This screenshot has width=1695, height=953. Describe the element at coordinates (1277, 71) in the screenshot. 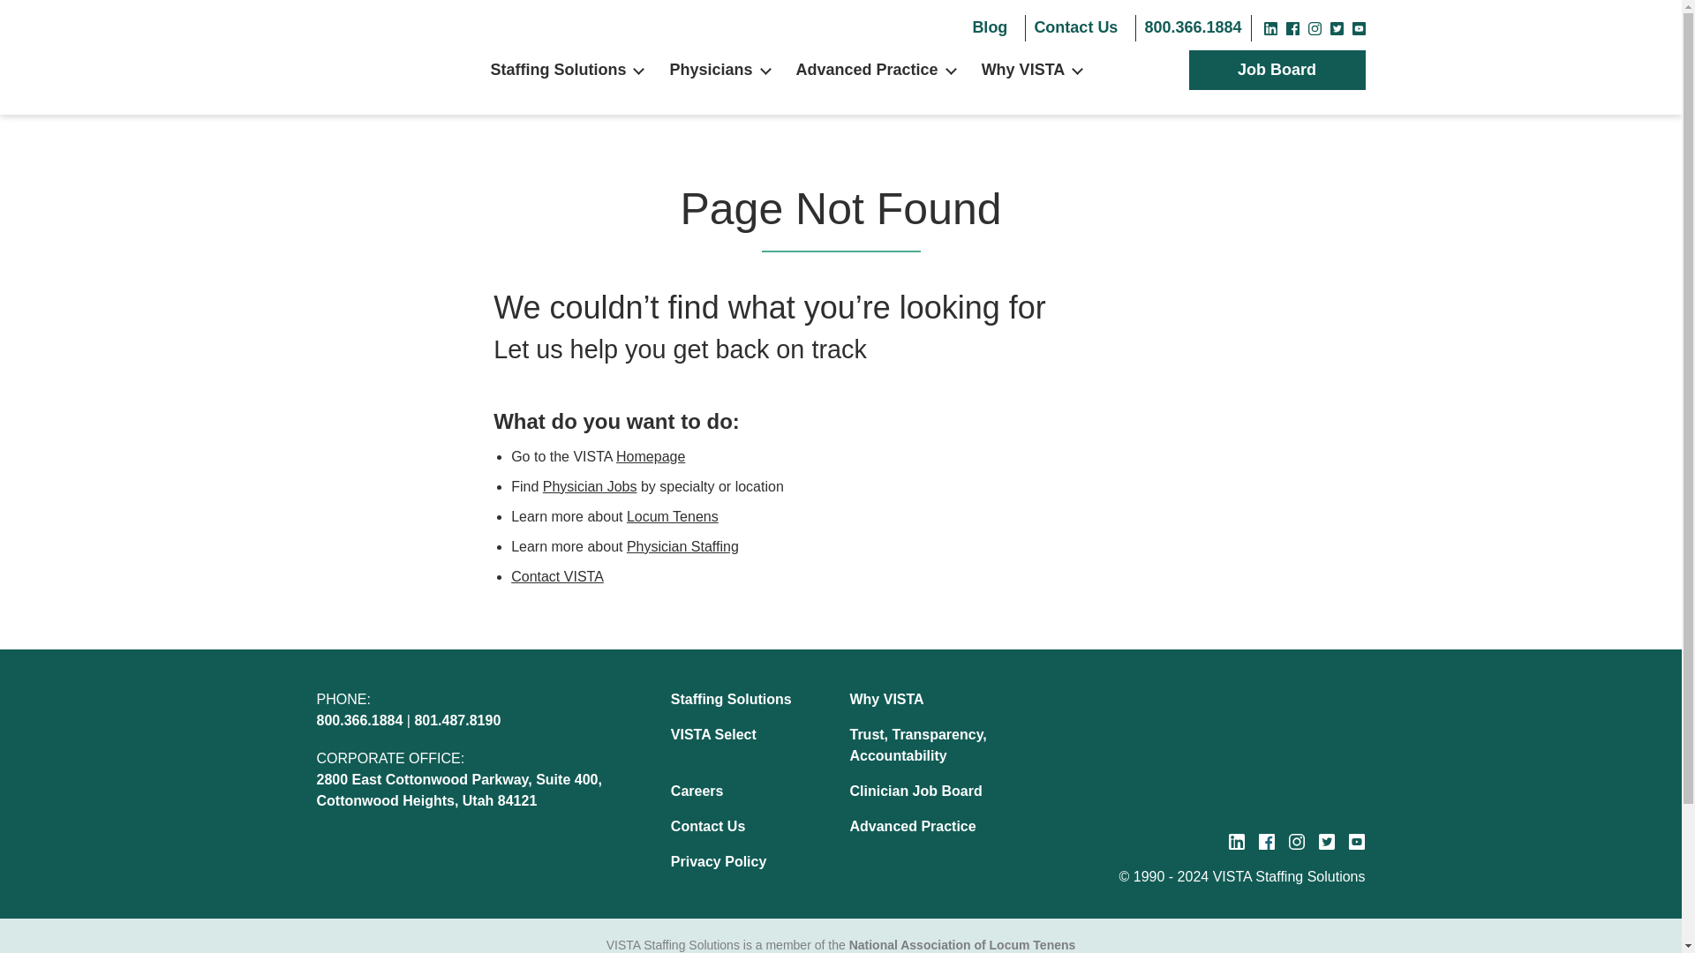

I see `Job Board` at that location.